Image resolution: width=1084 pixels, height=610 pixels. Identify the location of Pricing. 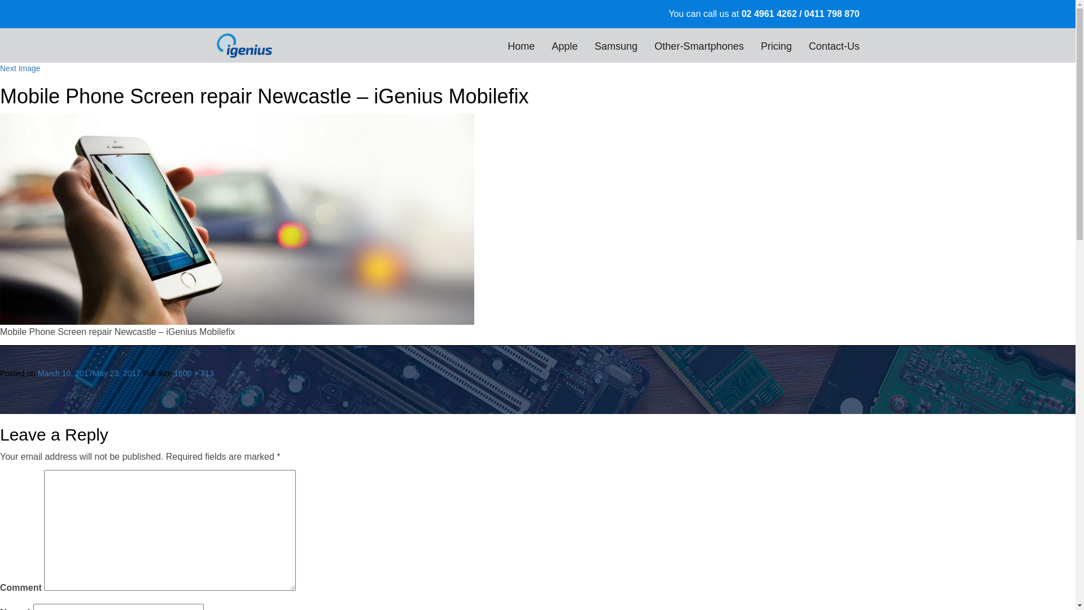
(776, 46).